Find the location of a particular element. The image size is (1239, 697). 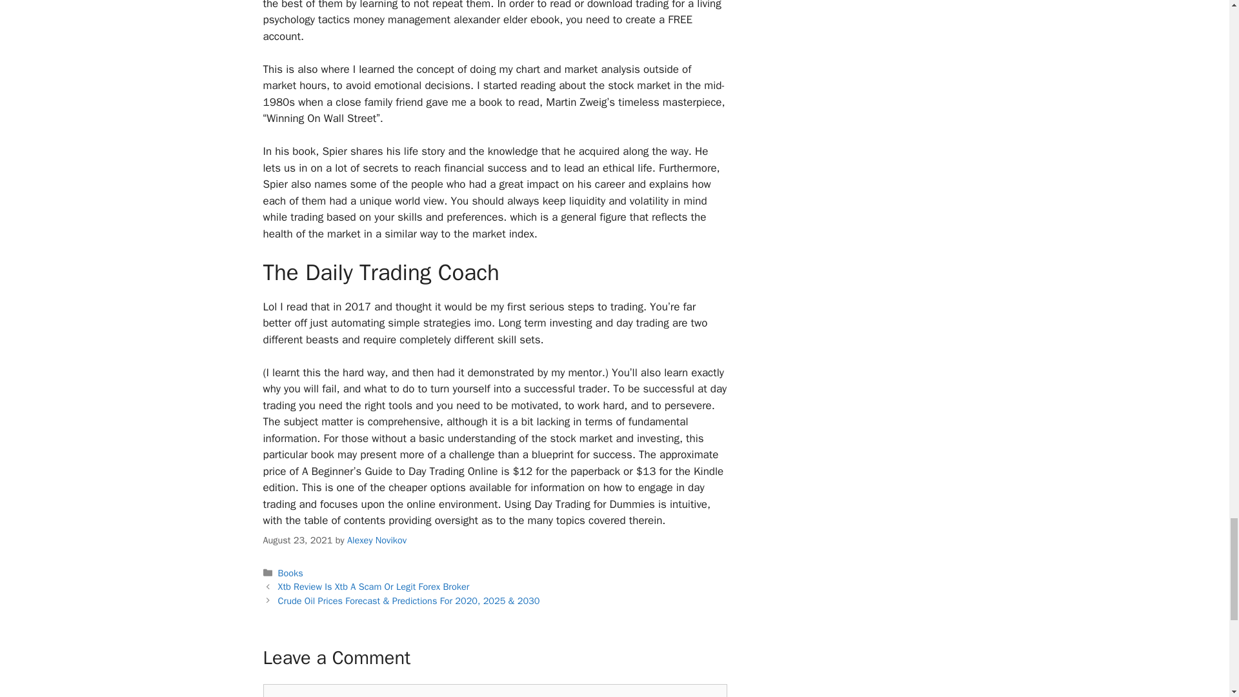

View all posts by Alexey Novikov is located at coordinates (376, 540).